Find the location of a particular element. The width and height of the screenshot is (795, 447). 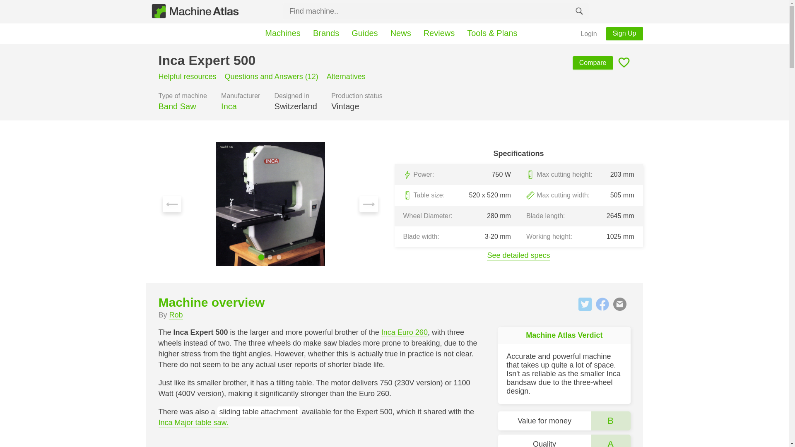

Reviews is located at coordinates (439, 33).